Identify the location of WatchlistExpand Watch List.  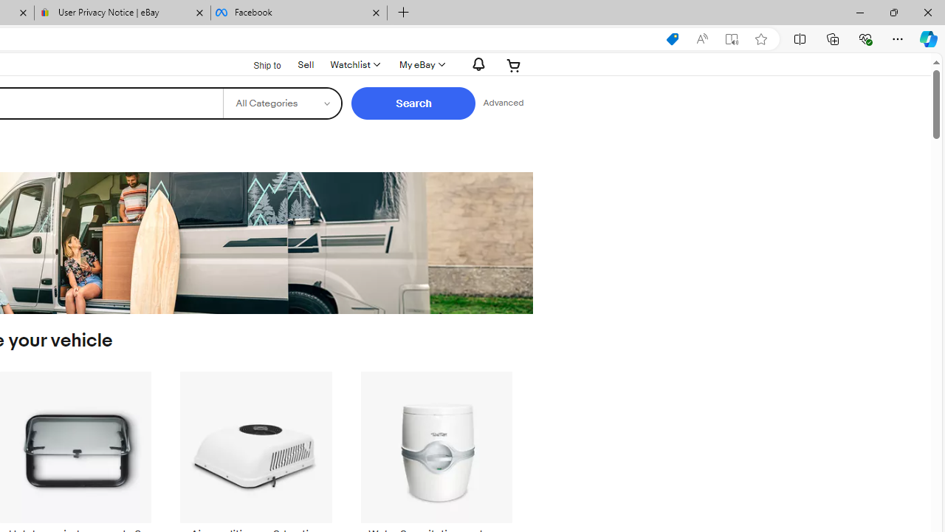
(354, 65).